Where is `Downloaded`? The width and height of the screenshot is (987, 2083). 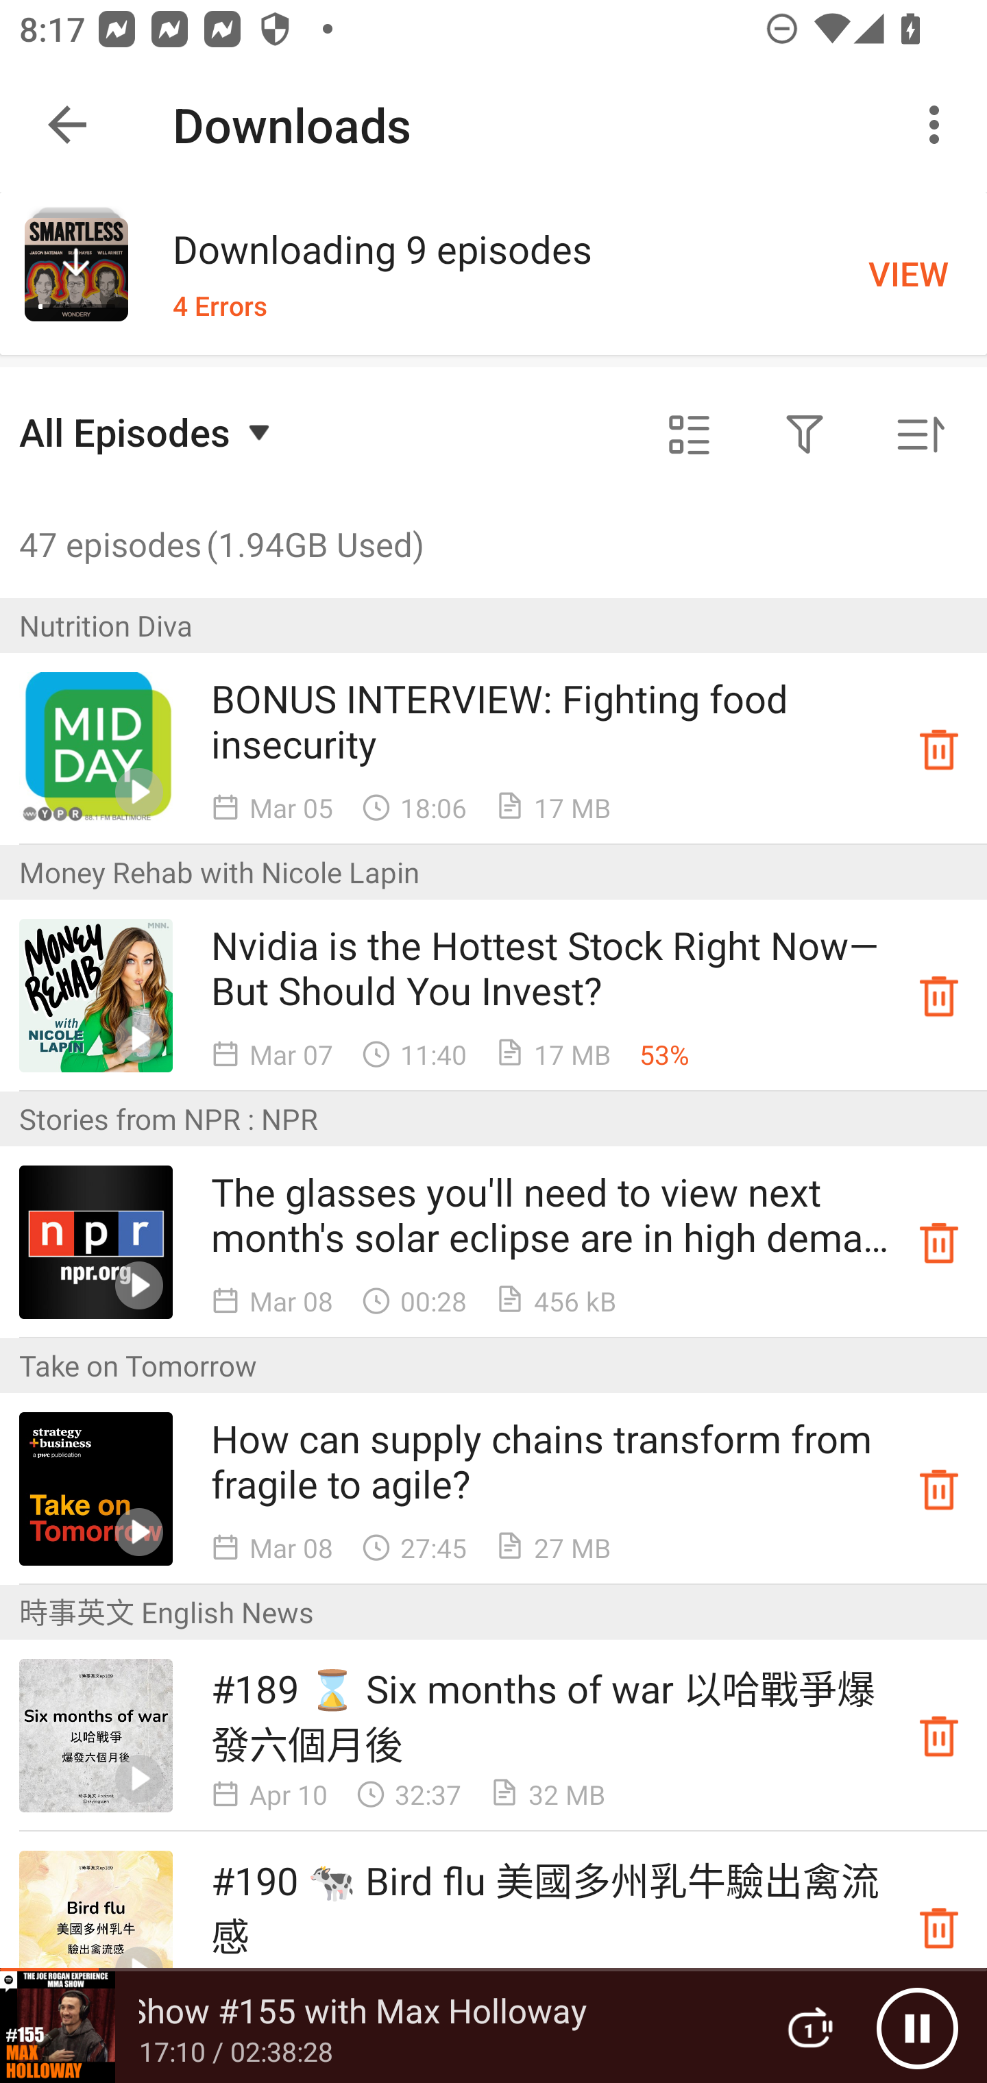 Downloaded is located at coordinates (939, 1242).